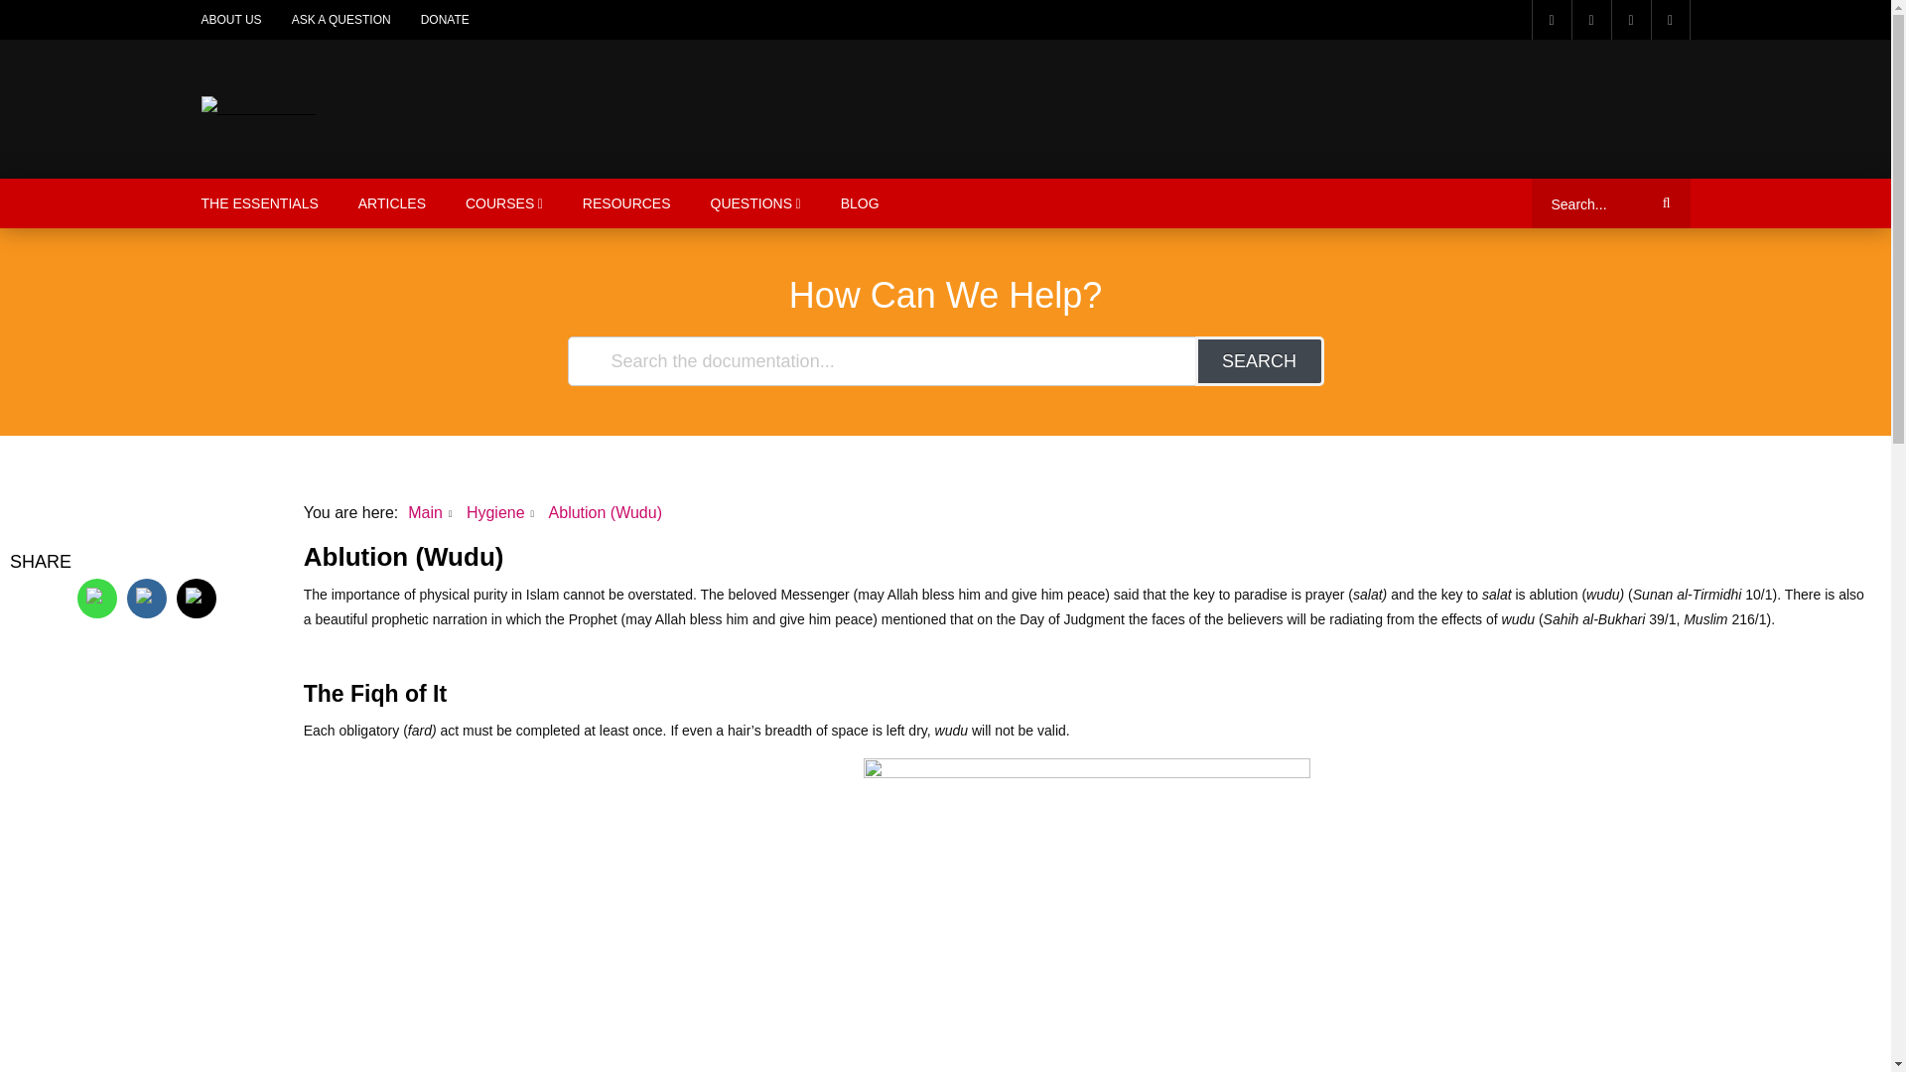 The image size is (1906, 1072). I want to click on Instagram, so click(1630, 20).